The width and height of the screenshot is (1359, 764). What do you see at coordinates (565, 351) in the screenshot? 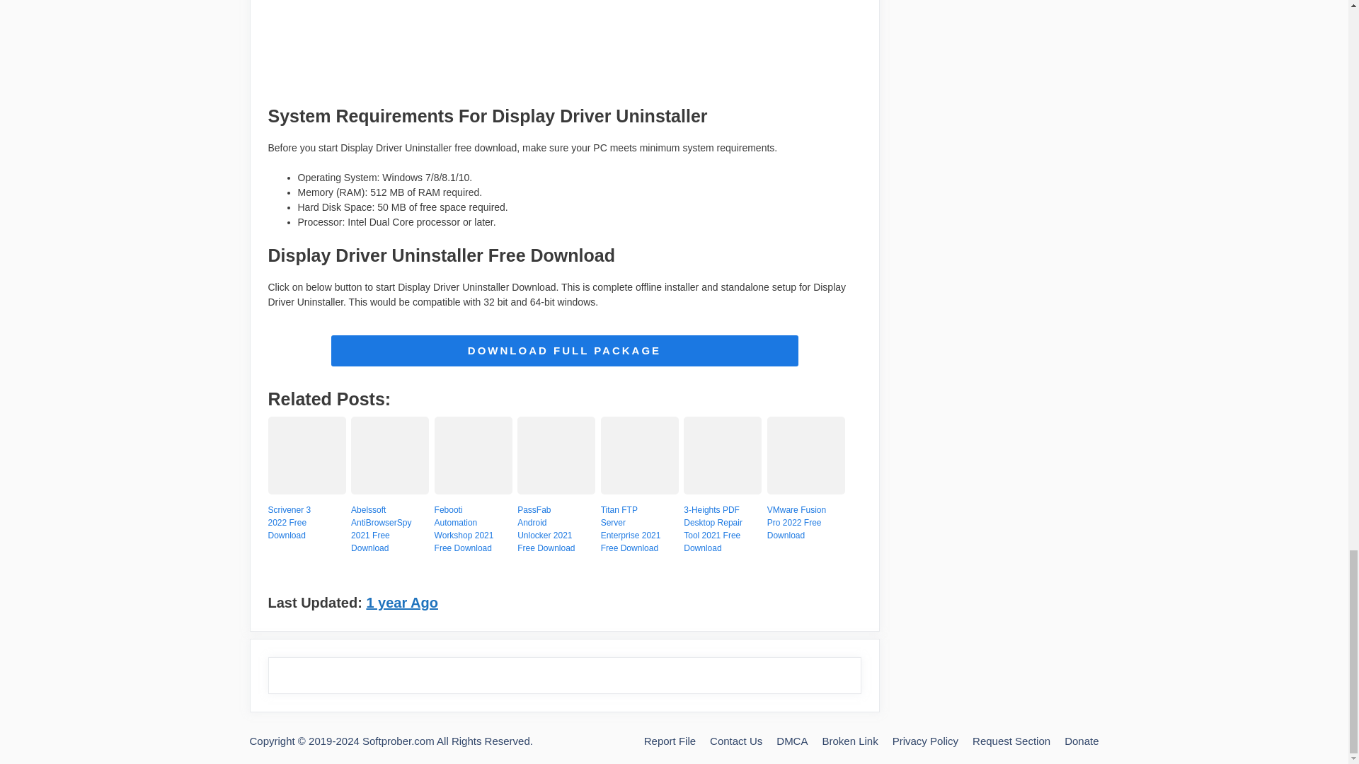
I see `DOWNLOAD FULL PACKAGE` at bounding box center [565, 351].